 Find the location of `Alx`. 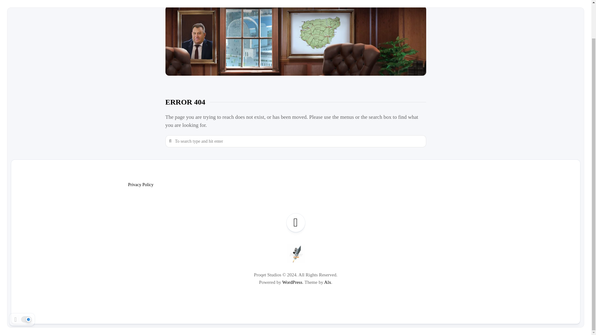

Alx is located at coordinates (328, 282).